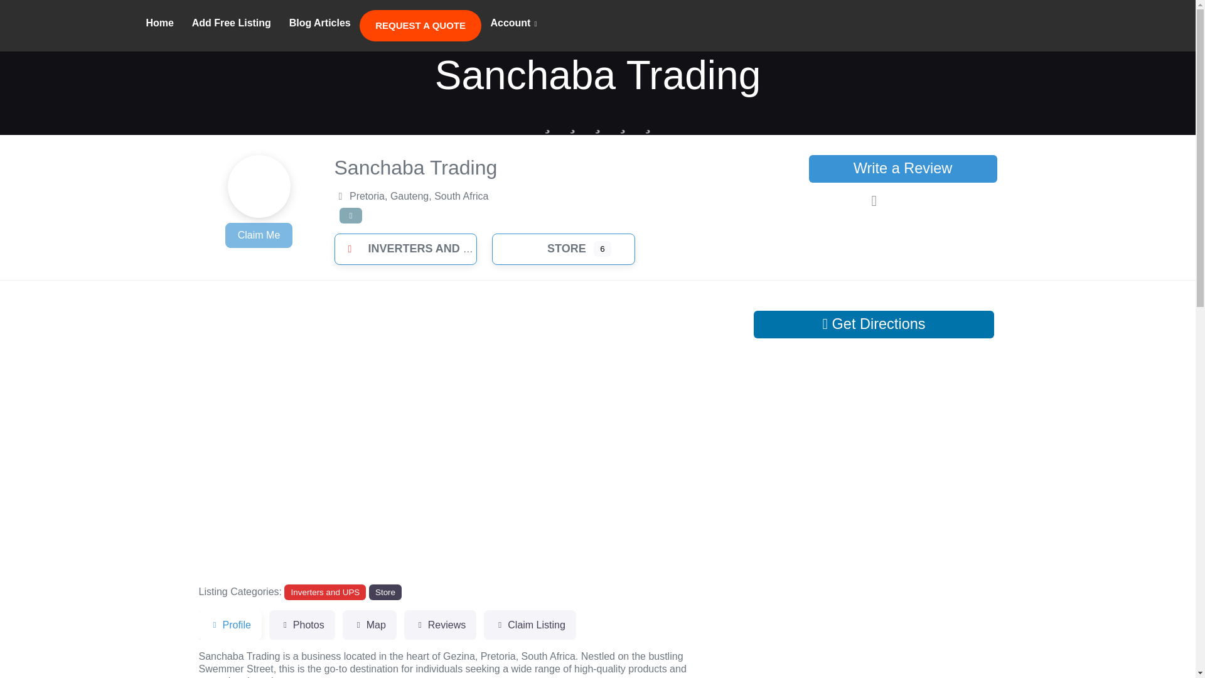  Describe the element at coordinates (420, 25) in the screenshot. I see `REQUEST A QUOTE` at that location.